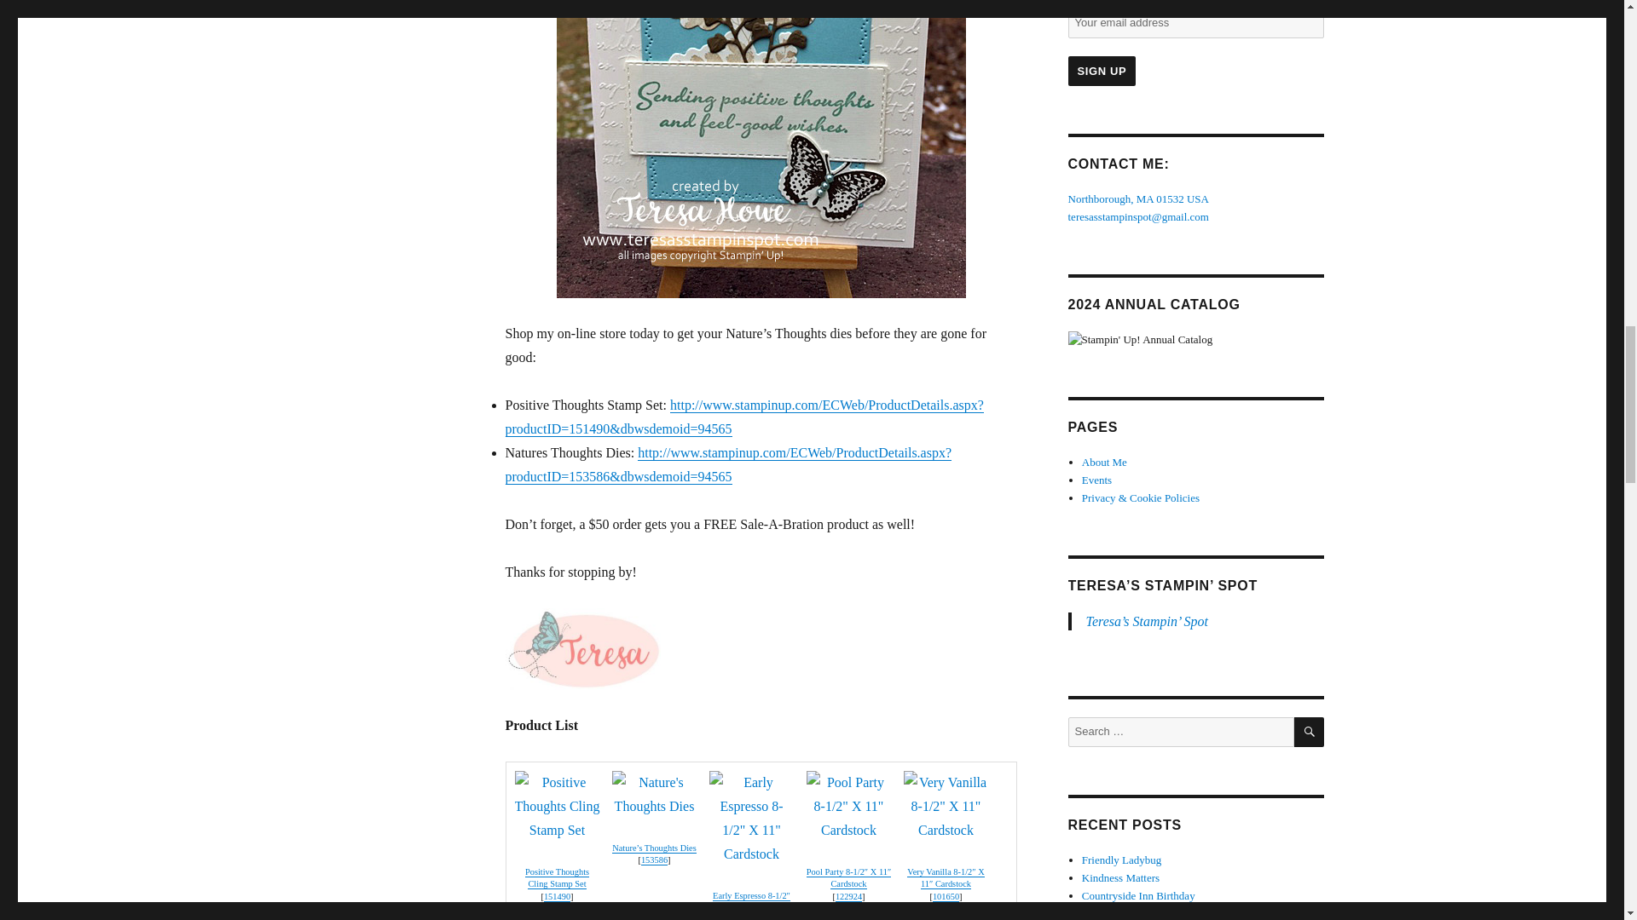  Describe the element at coordinates (556, 896) in the screenshot. I see `Positive Thoughts Cling Stamp Set` at that location.